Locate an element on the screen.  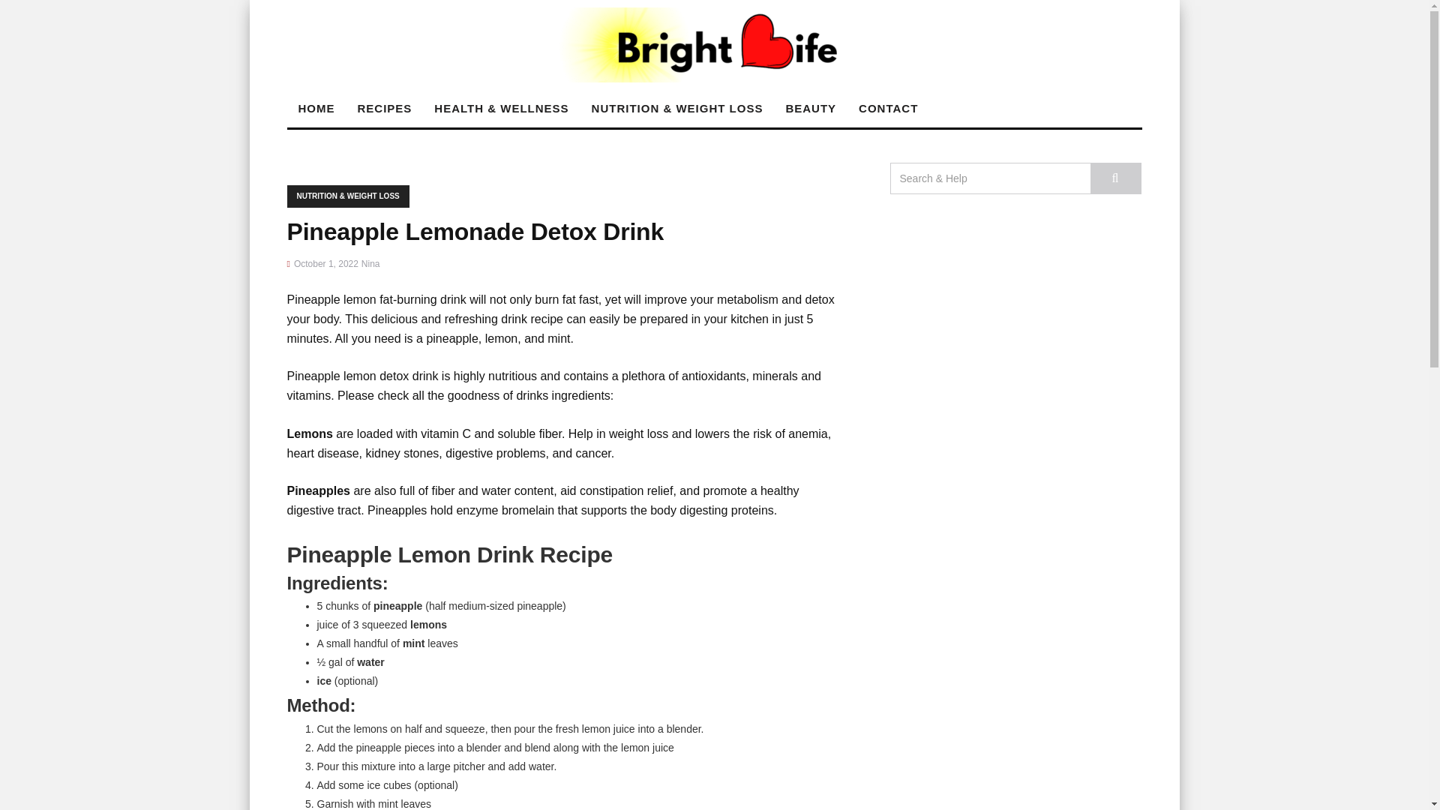
Search is located at coordinates (1116, 178).